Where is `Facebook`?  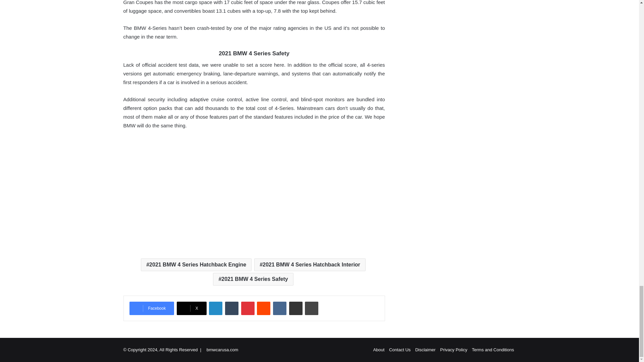
Facebook is located at coordinates (152, 308).